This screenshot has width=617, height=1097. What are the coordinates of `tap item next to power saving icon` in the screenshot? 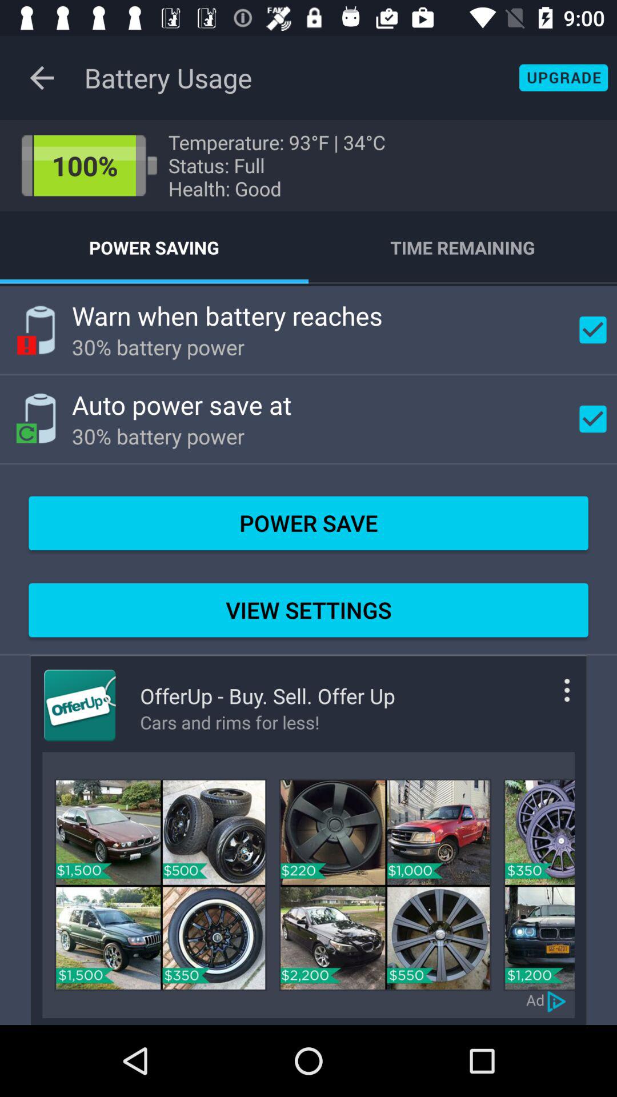 It's located at (463, 247).